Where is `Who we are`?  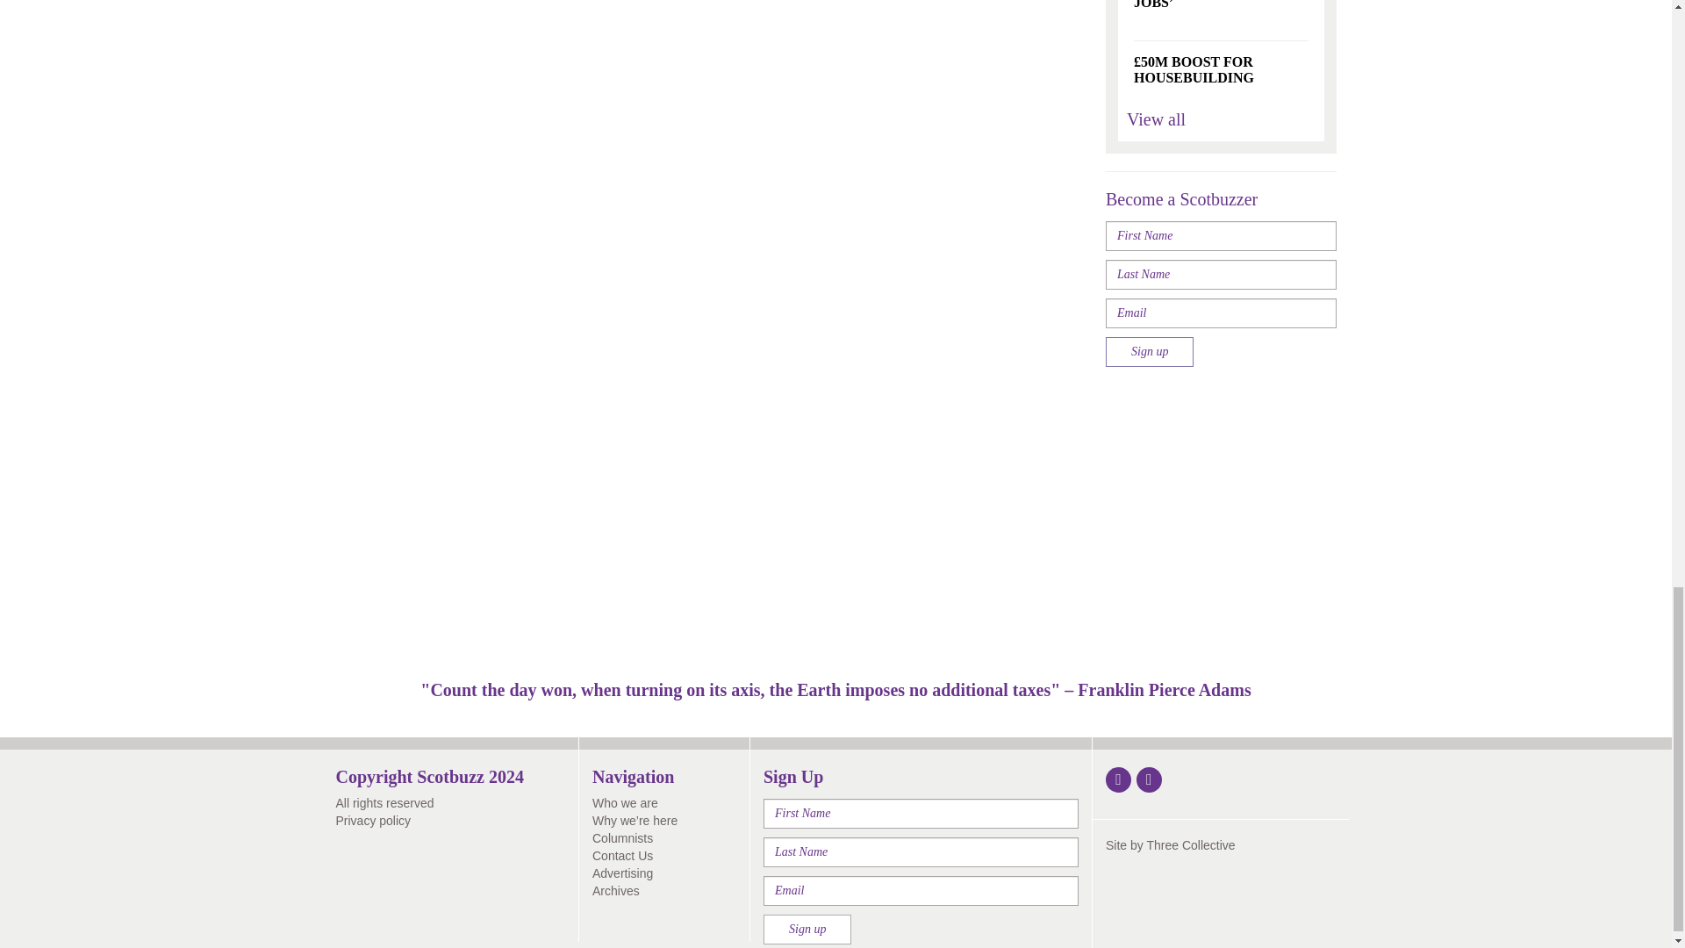 Who we are is located at coordinates (625, 803).